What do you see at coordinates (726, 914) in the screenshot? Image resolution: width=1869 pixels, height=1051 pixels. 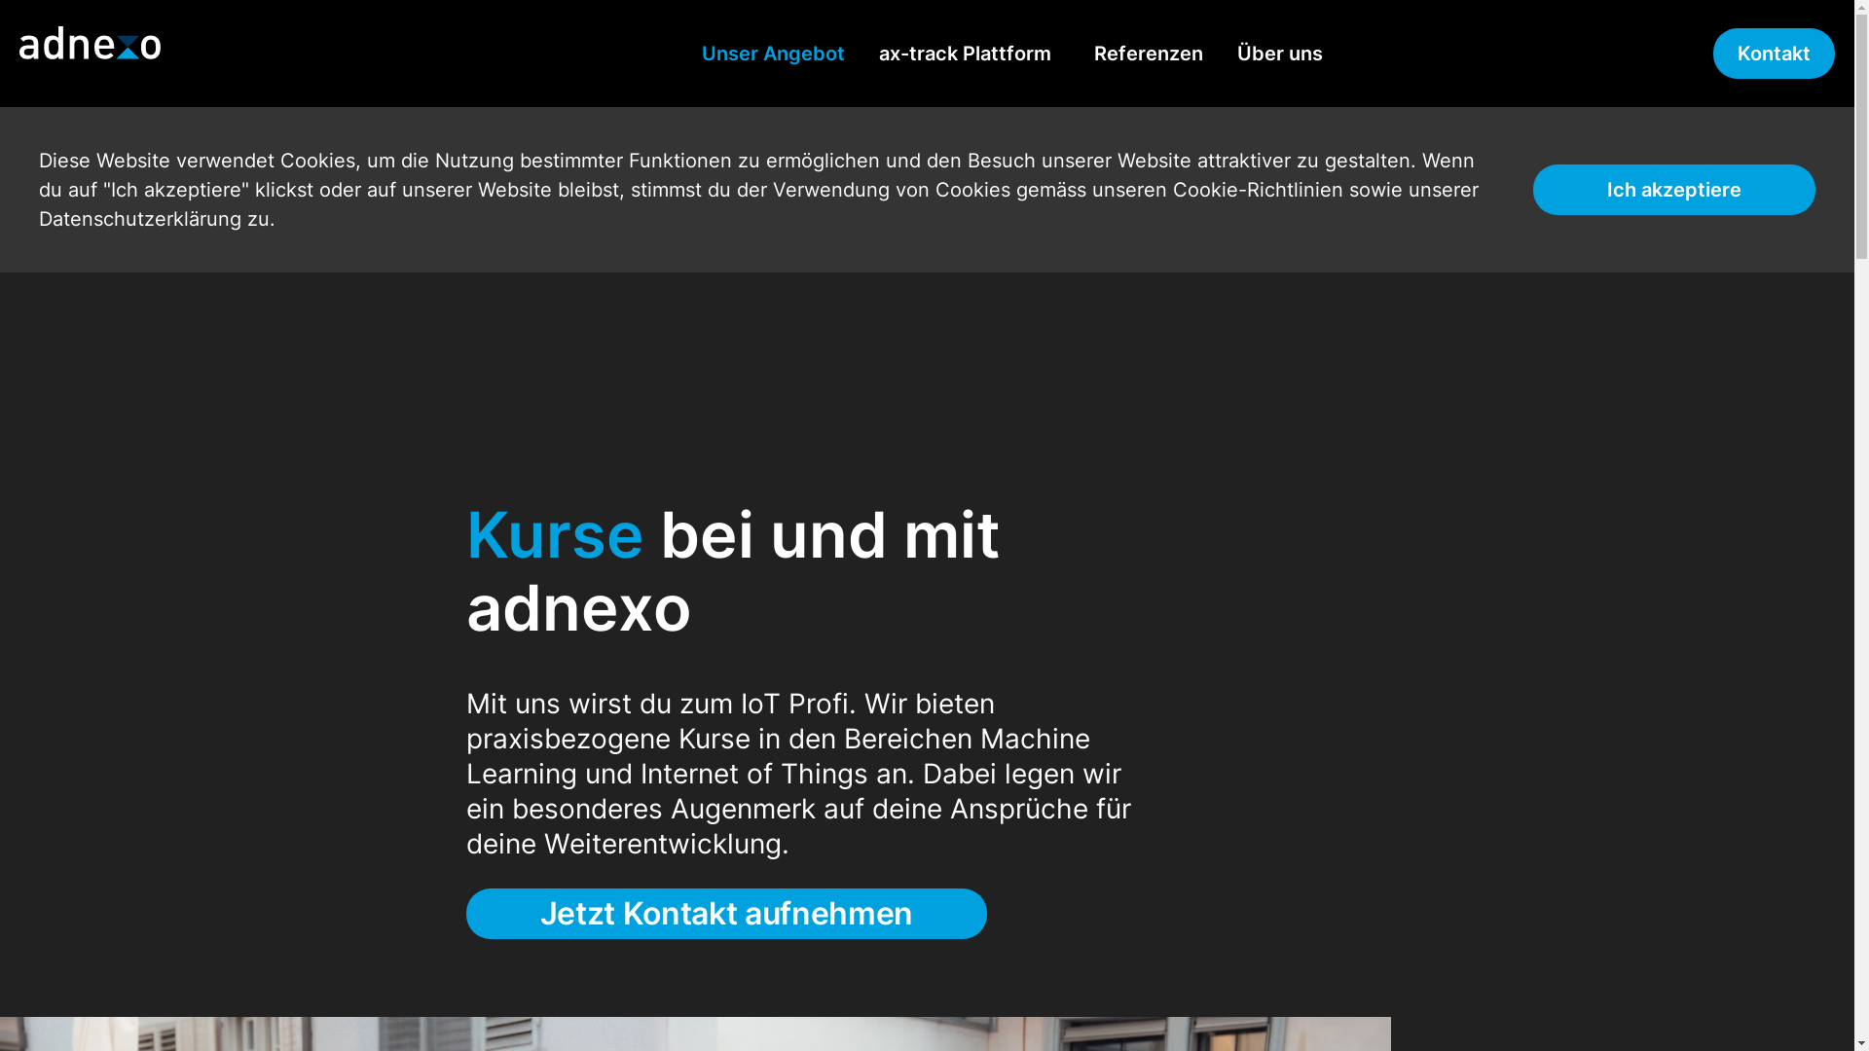 I see `Jetzt Kontakt aufnehmen` at bounding box center [726, 914].